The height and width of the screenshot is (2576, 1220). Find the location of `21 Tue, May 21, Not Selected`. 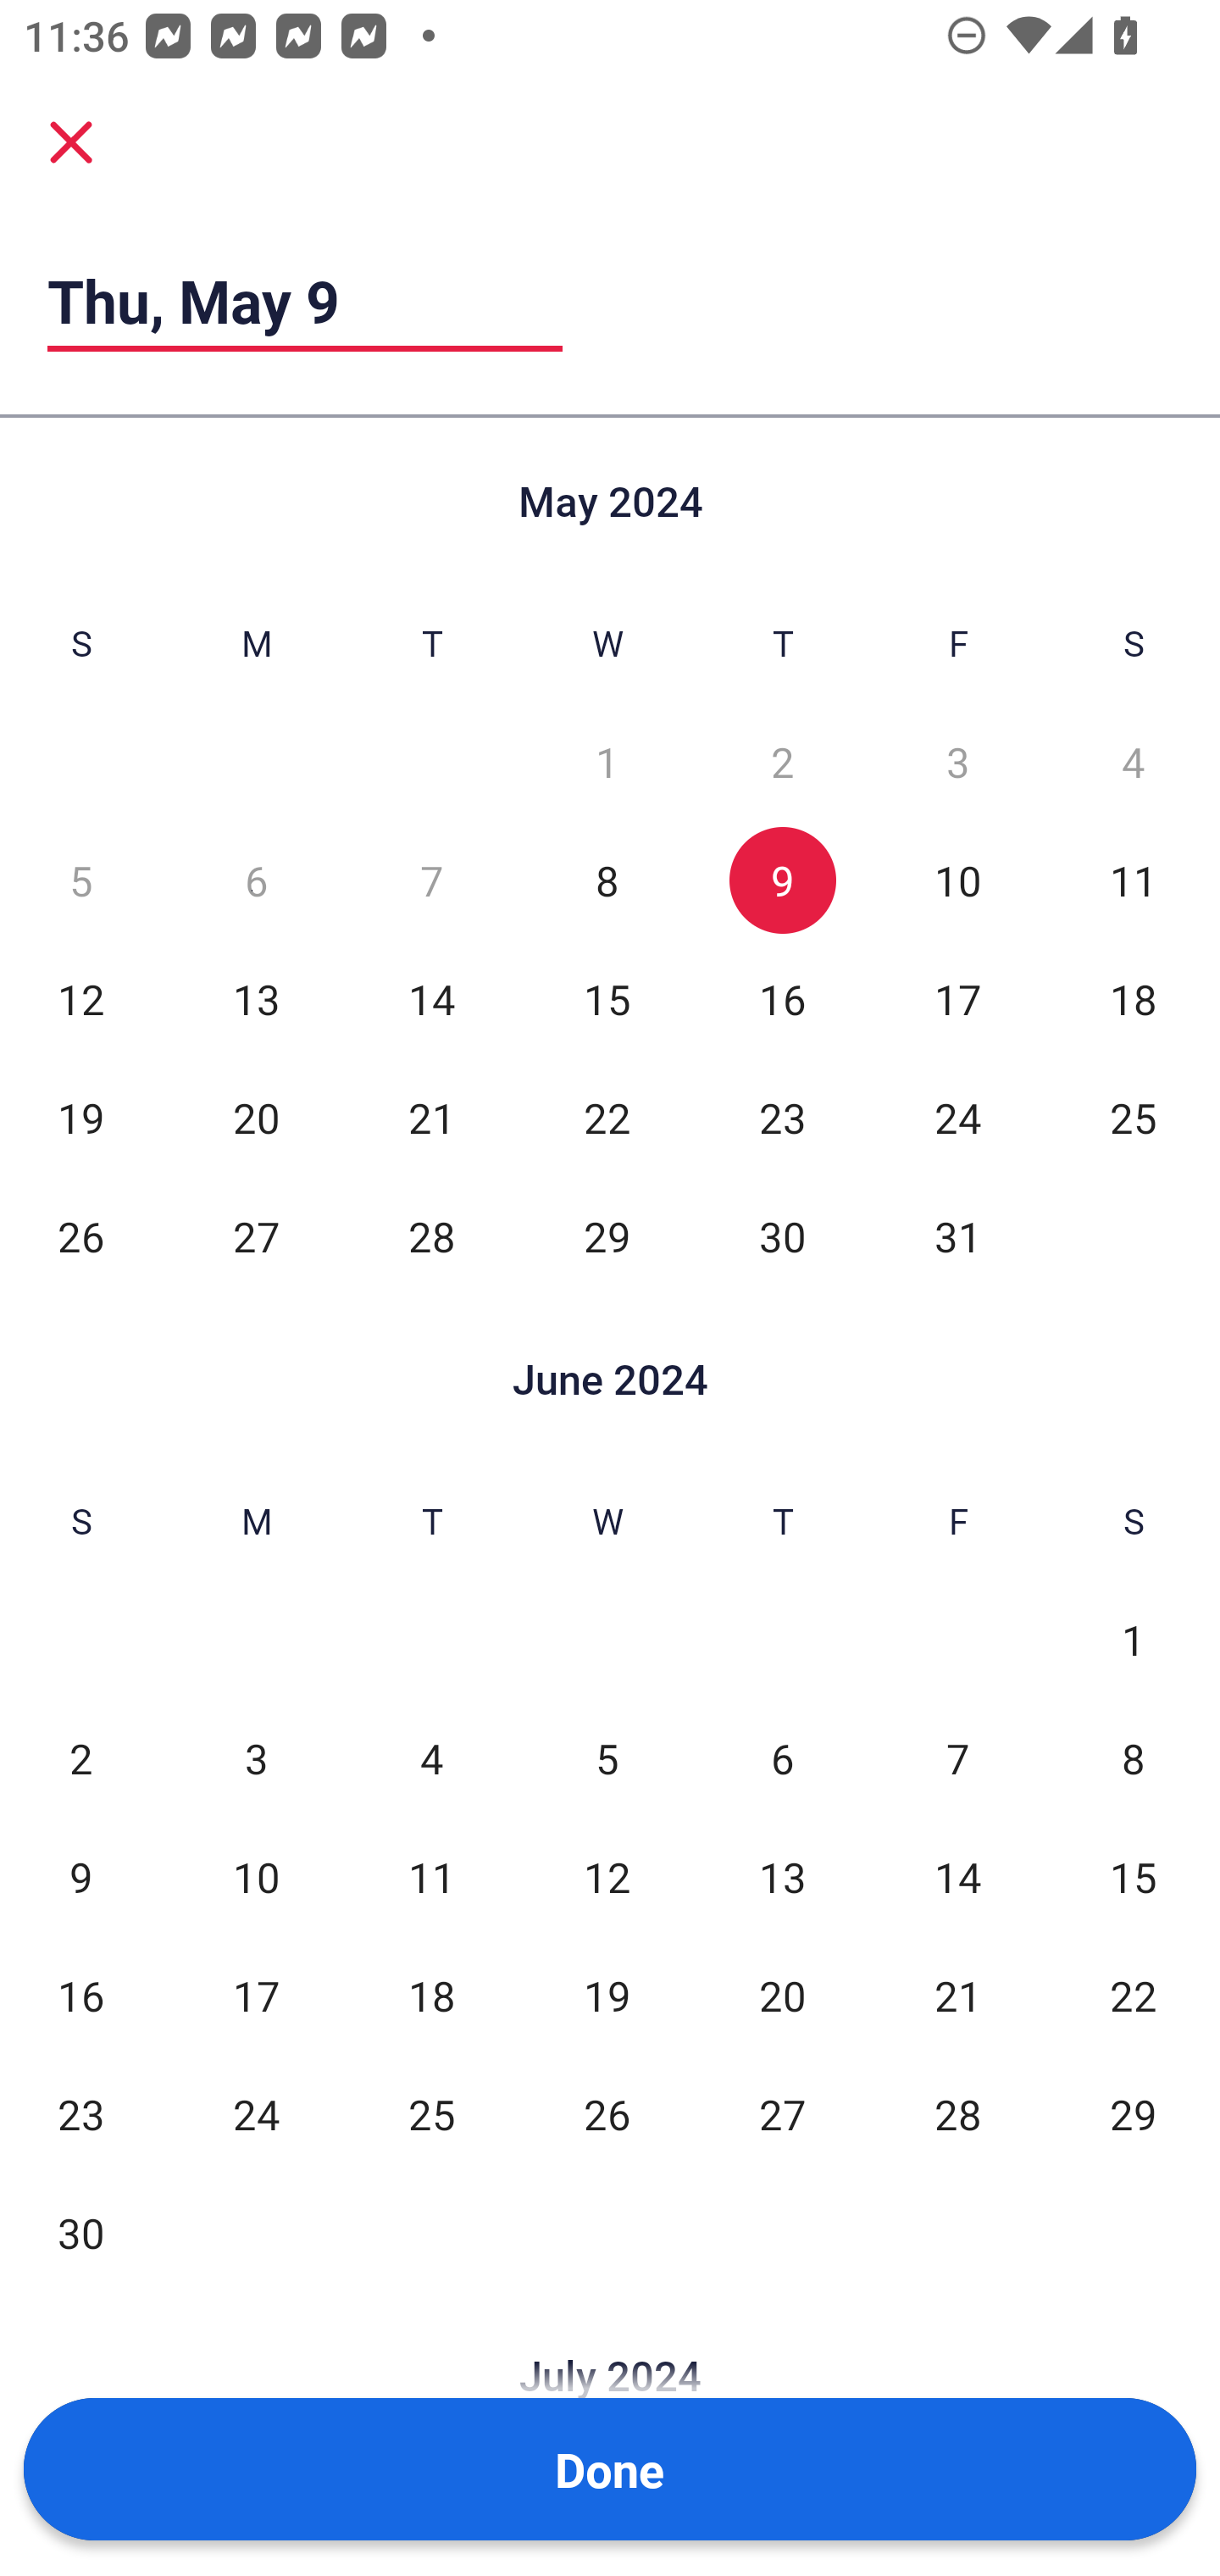

21 Tue, May 21, Not Selected is located at coordinates (432, 1118).